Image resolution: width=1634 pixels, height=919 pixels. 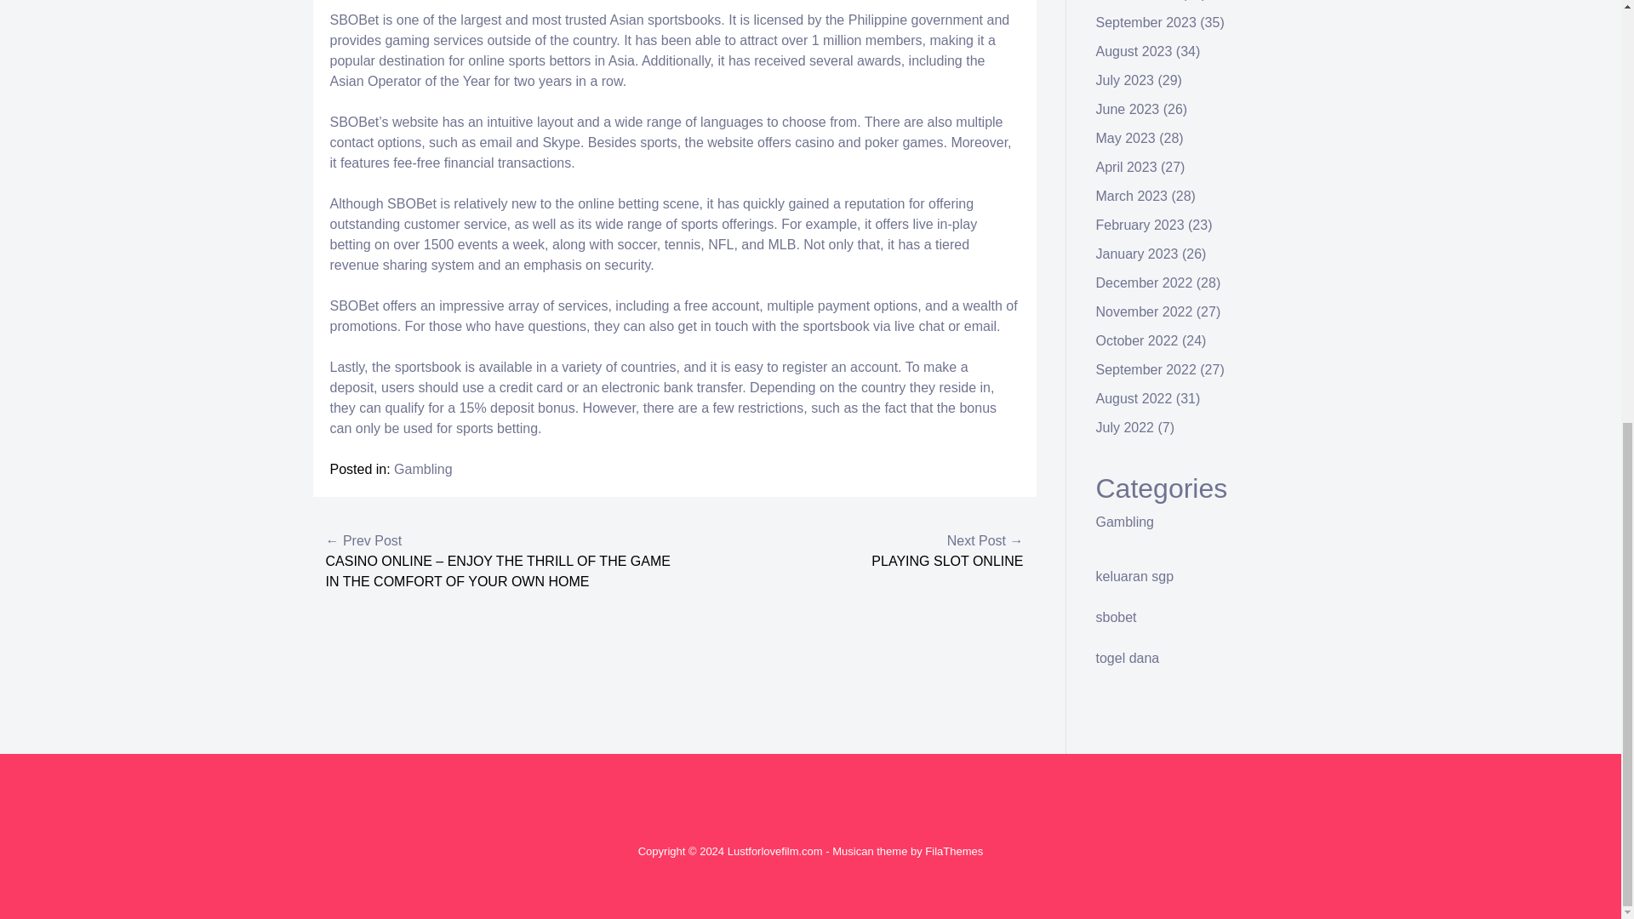 I want to click on Gambling, so click(x=422, y=470).